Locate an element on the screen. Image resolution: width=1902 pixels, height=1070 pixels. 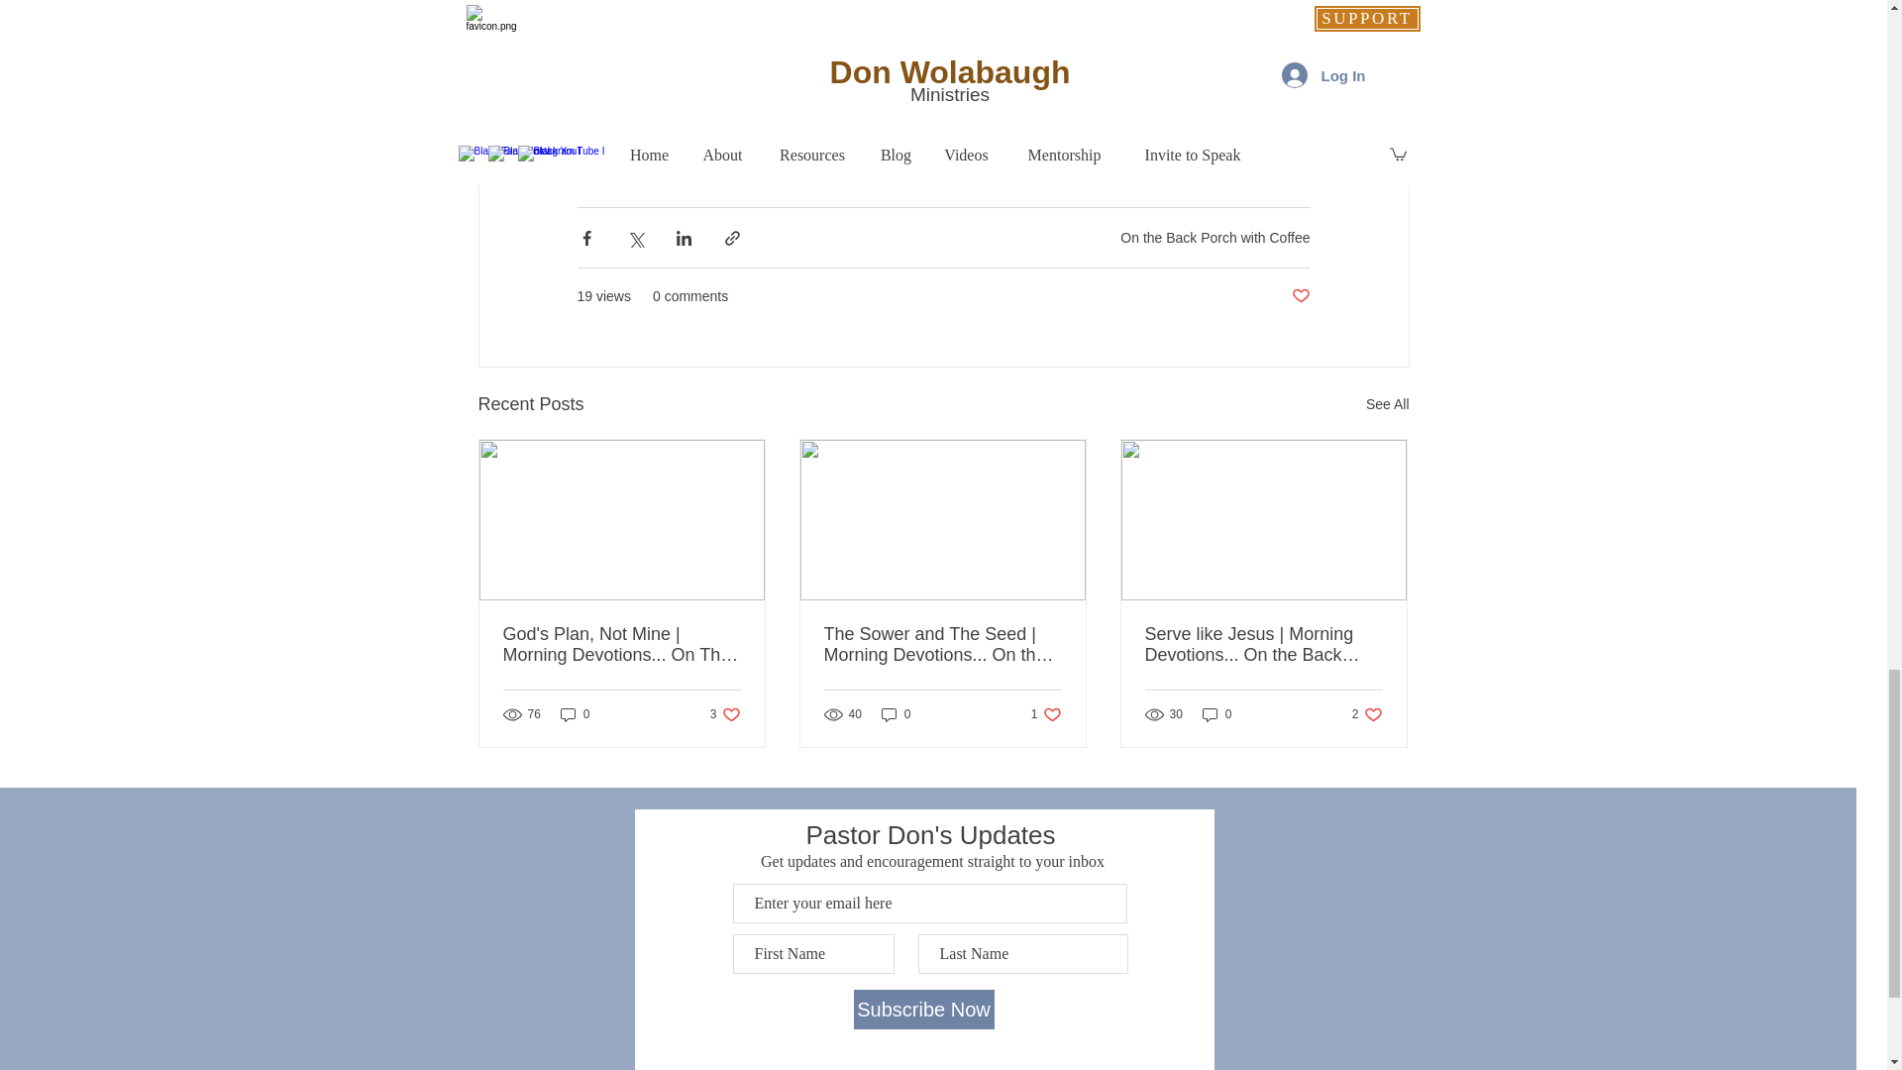
0 is located at coordinates (1046, 714).